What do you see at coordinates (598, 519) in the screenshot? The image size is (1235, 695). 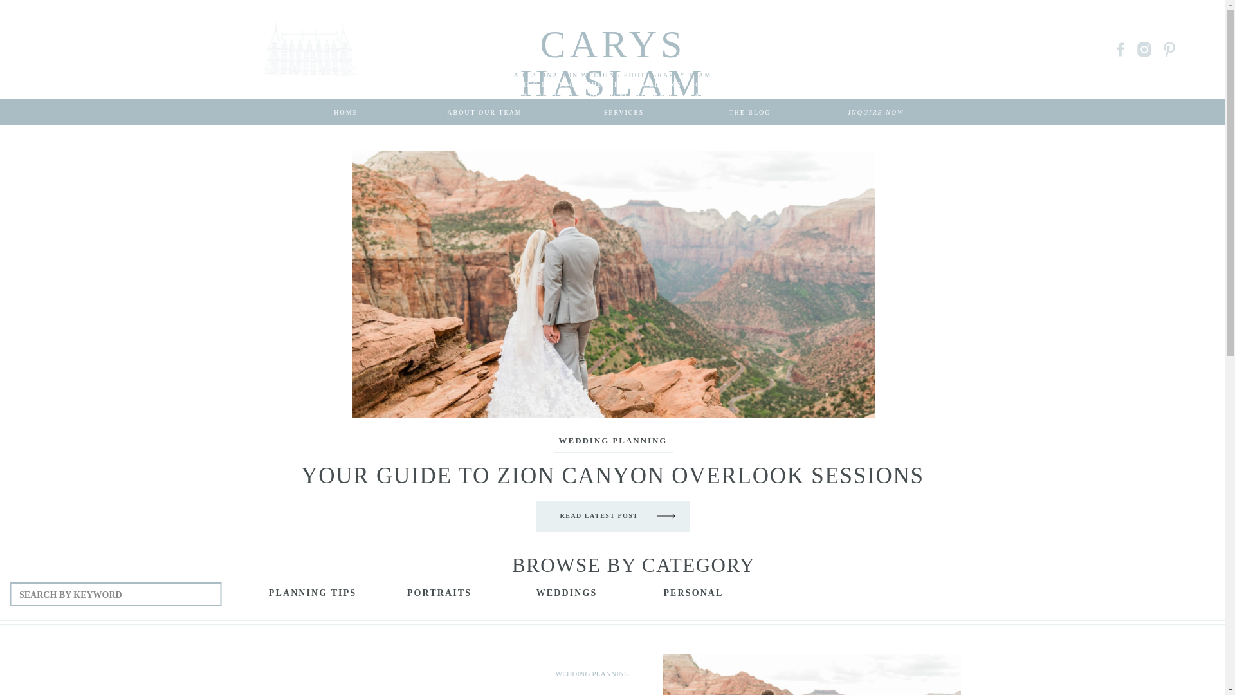 I see `Your Guide to Zion Canyon Overlook Sessions` at bounding box center [598, 519].